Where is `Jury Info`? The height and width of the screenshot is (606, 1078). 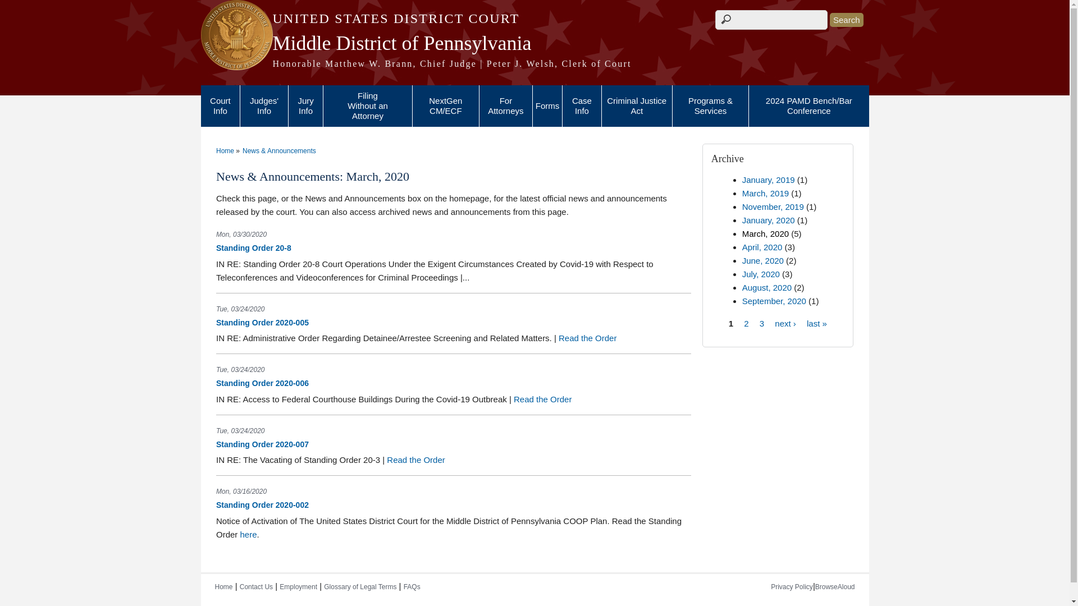
Jury Info is located at coordinates (306, 105).